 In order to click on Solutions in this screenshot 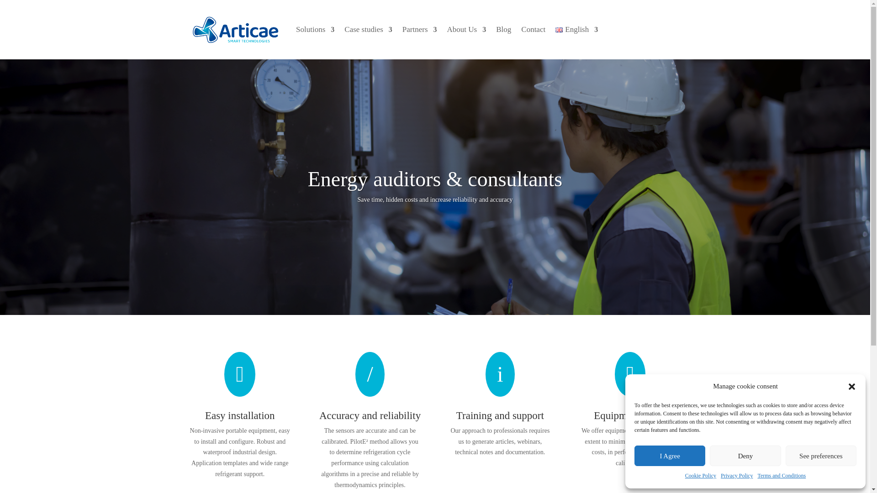, I will do `click(315, 29)`.